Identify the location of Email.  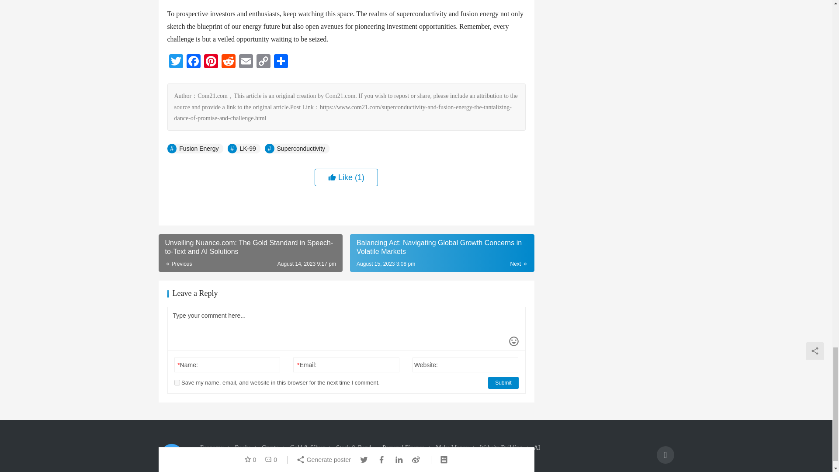
(245, 62).